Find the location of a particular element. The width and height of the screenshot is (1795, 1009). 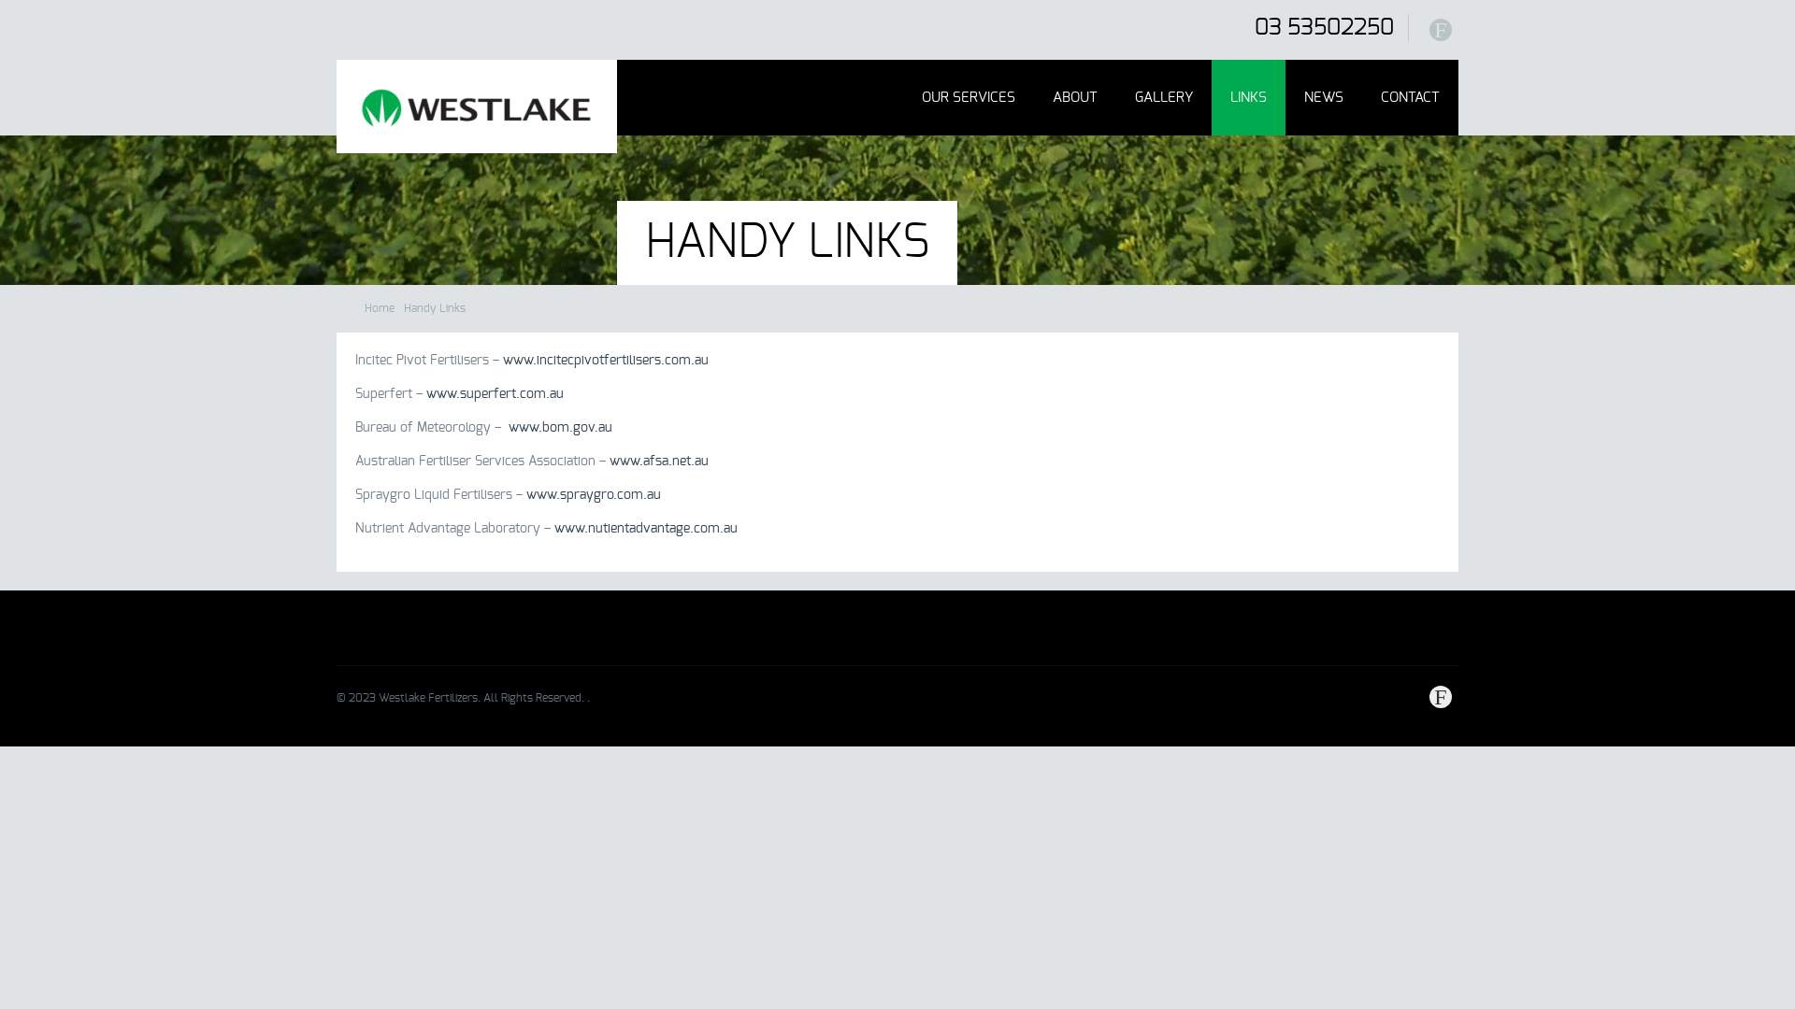

www.afsa.net.au is located at coordinates (659, 462).